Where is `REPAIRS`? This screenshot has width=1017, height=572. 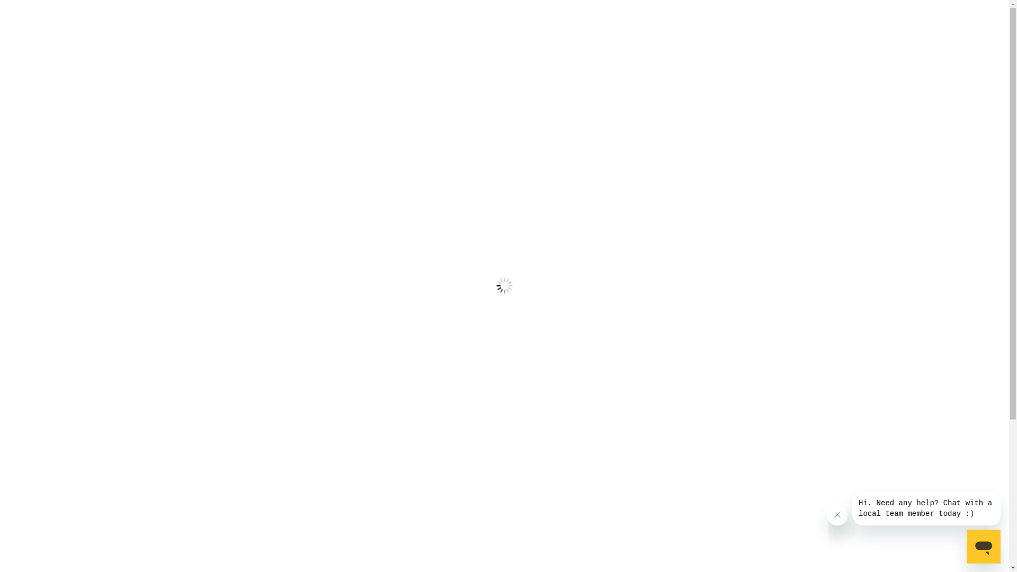
REPAIRS is located at coordinates (211, 73).